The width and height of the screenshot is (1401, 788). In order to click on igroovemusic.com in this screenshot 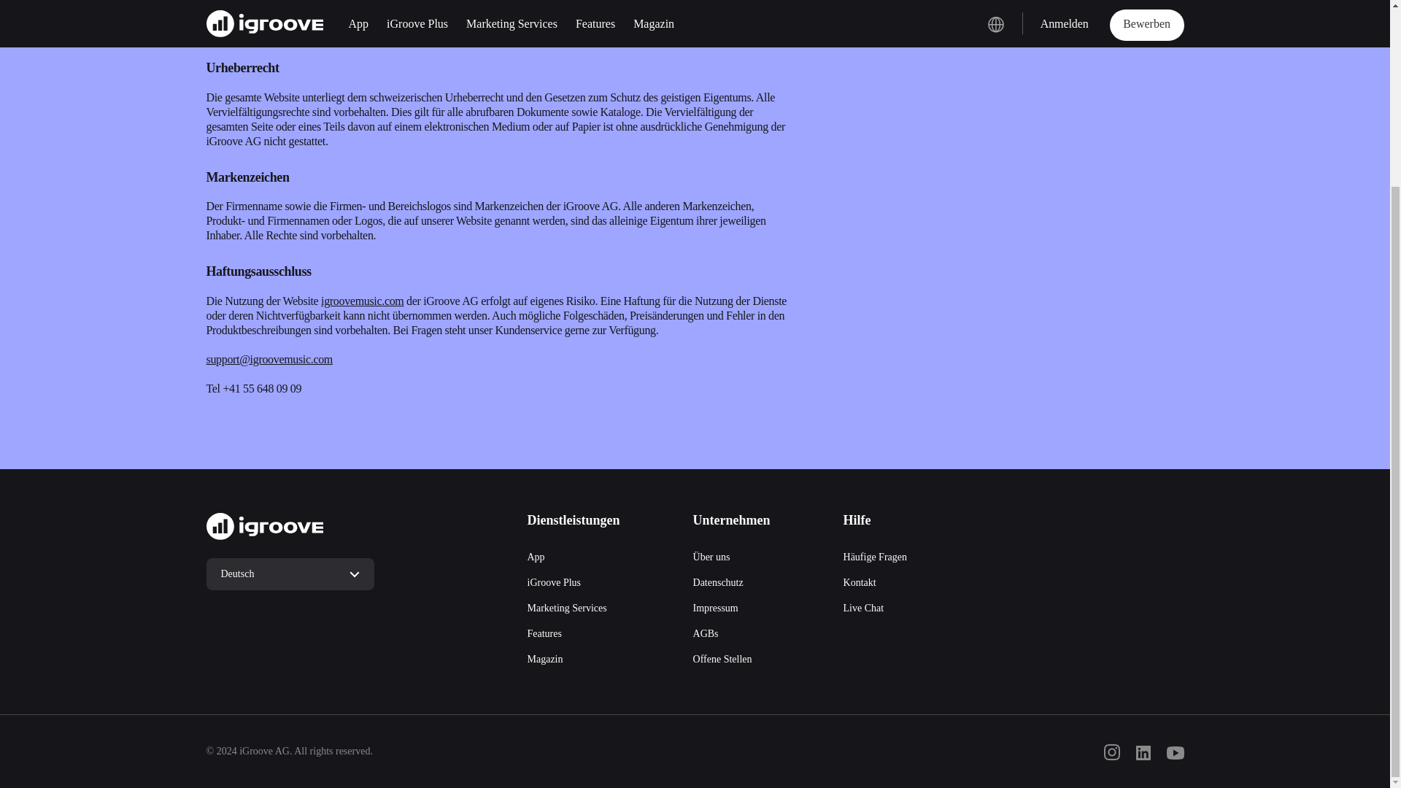, I will do `click(362, 301)`.